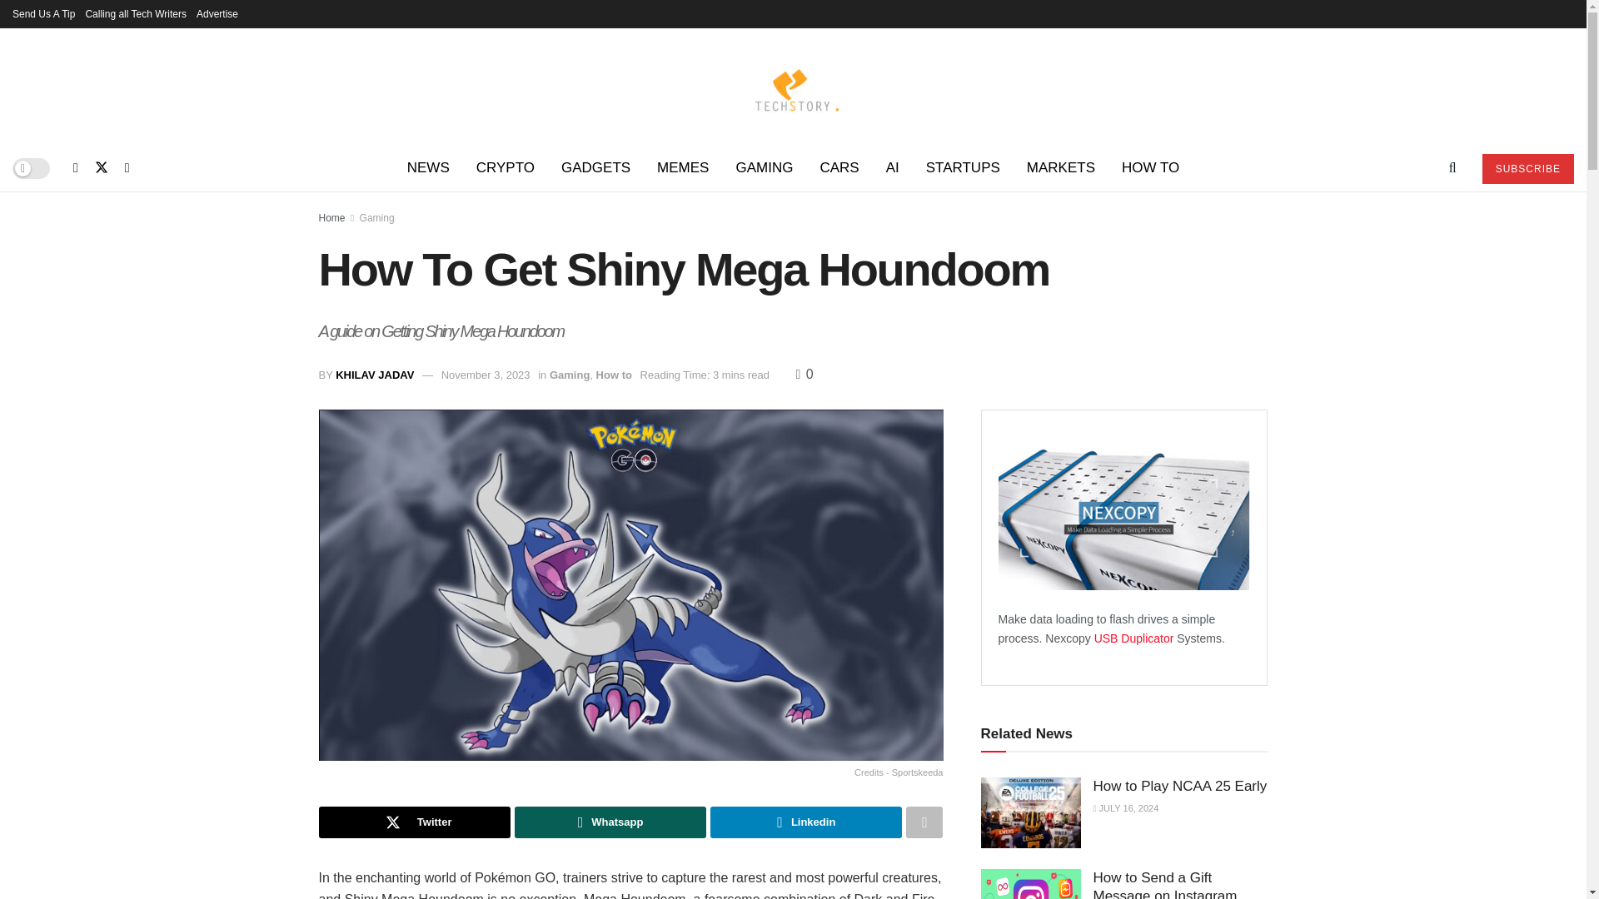 This screenshot has width=1599, height=899. I want to click on GADGETS, so click(596, 168).